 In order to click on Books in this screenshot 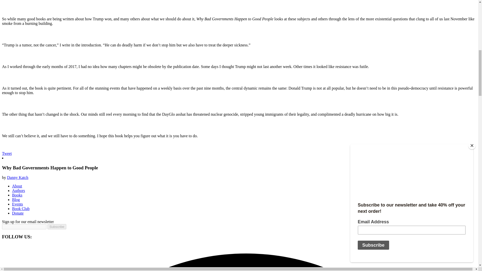, I will do `click(17, 195)`.